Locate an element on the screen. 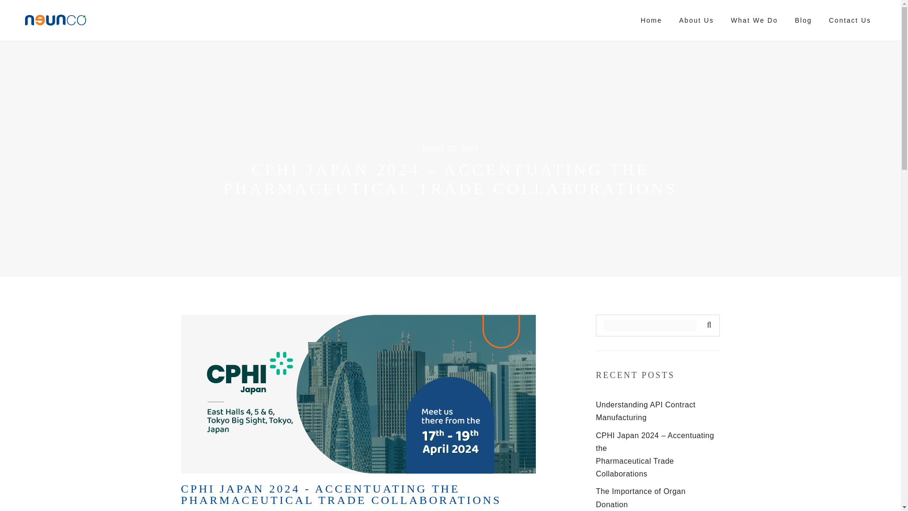 The image size is (908, 511). What We Do is located at coordinates (754, 20).